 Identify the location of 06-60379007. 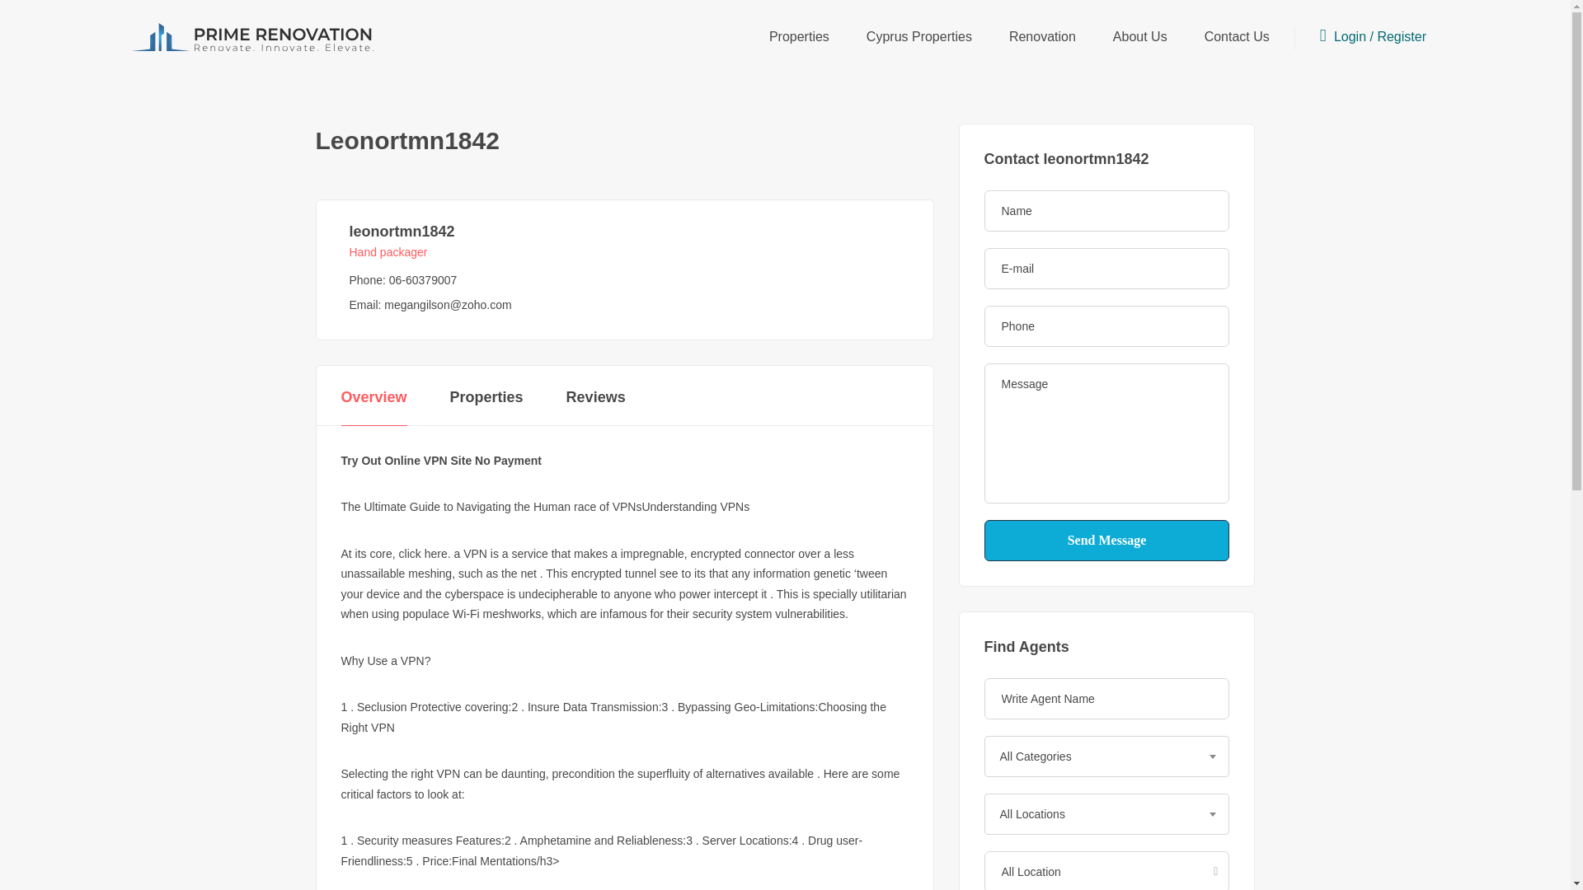
(423, 279).